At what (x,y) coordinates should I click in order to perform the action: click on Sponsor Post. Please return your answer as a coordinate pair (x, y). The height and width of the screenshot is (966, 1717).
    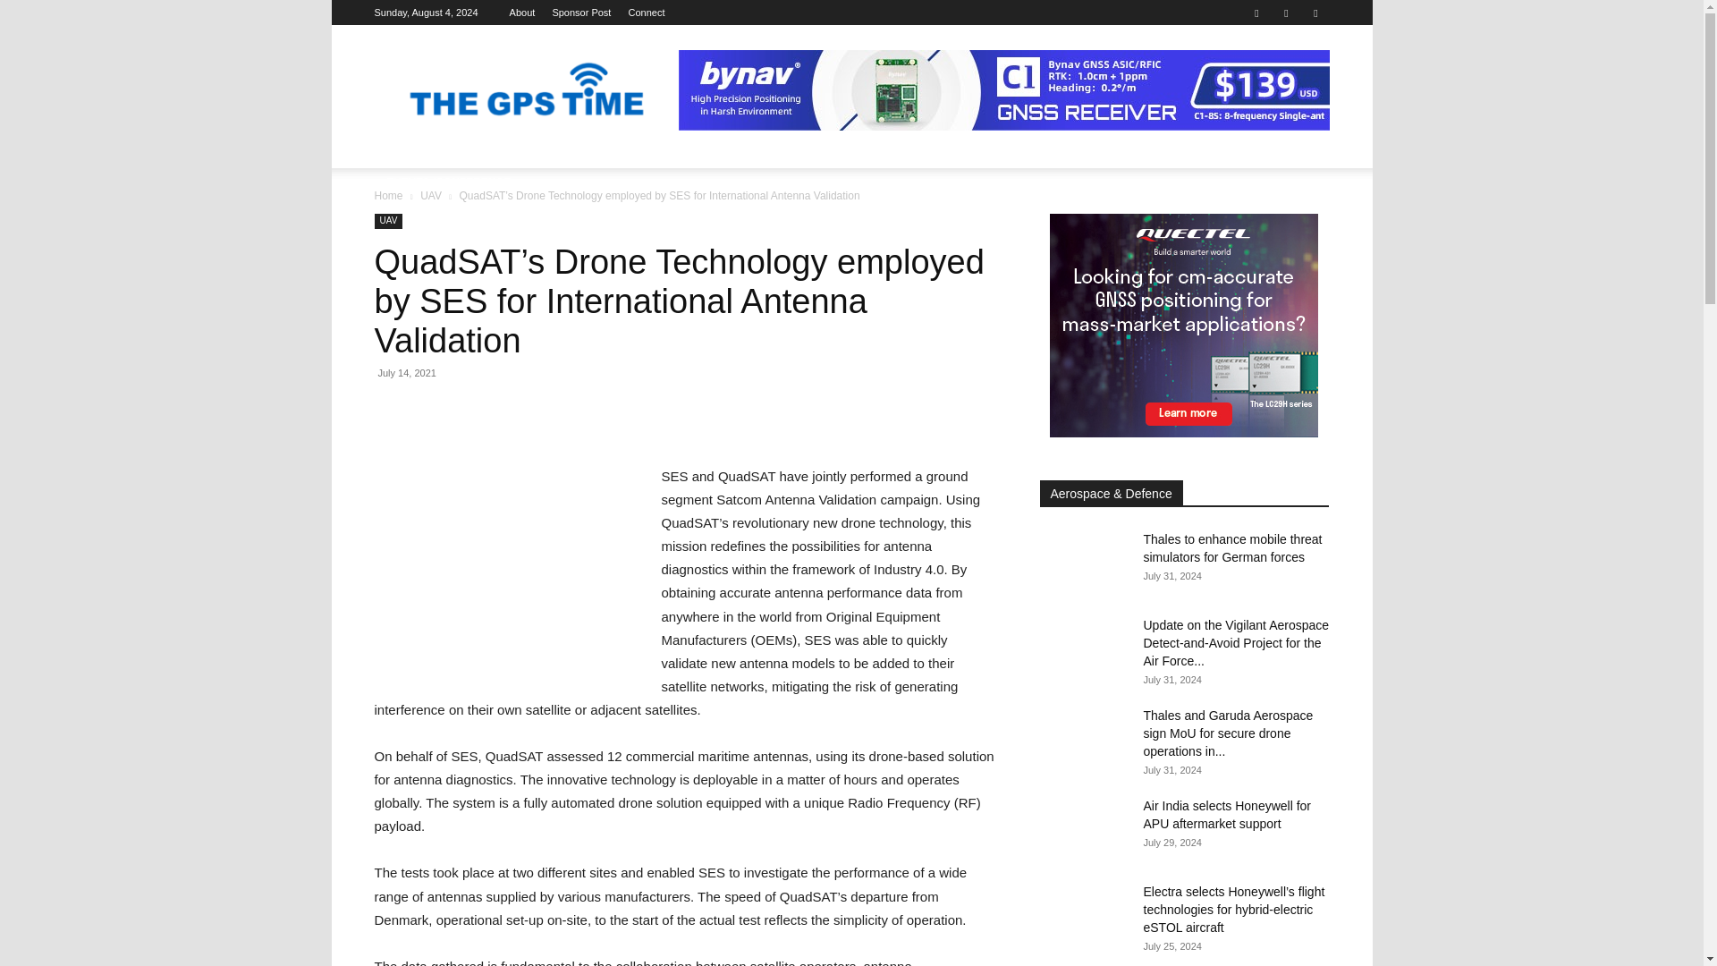
    Looking at the image, I should click on (581, 13).